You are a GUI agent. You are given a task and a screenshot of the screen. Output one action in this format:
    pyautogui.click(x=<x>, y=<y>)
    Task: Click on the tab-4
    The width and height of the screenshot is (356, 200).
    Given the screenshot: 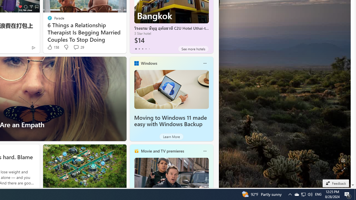 What is the action you would take?
    pyautogui.click(x=149, y=49)
    